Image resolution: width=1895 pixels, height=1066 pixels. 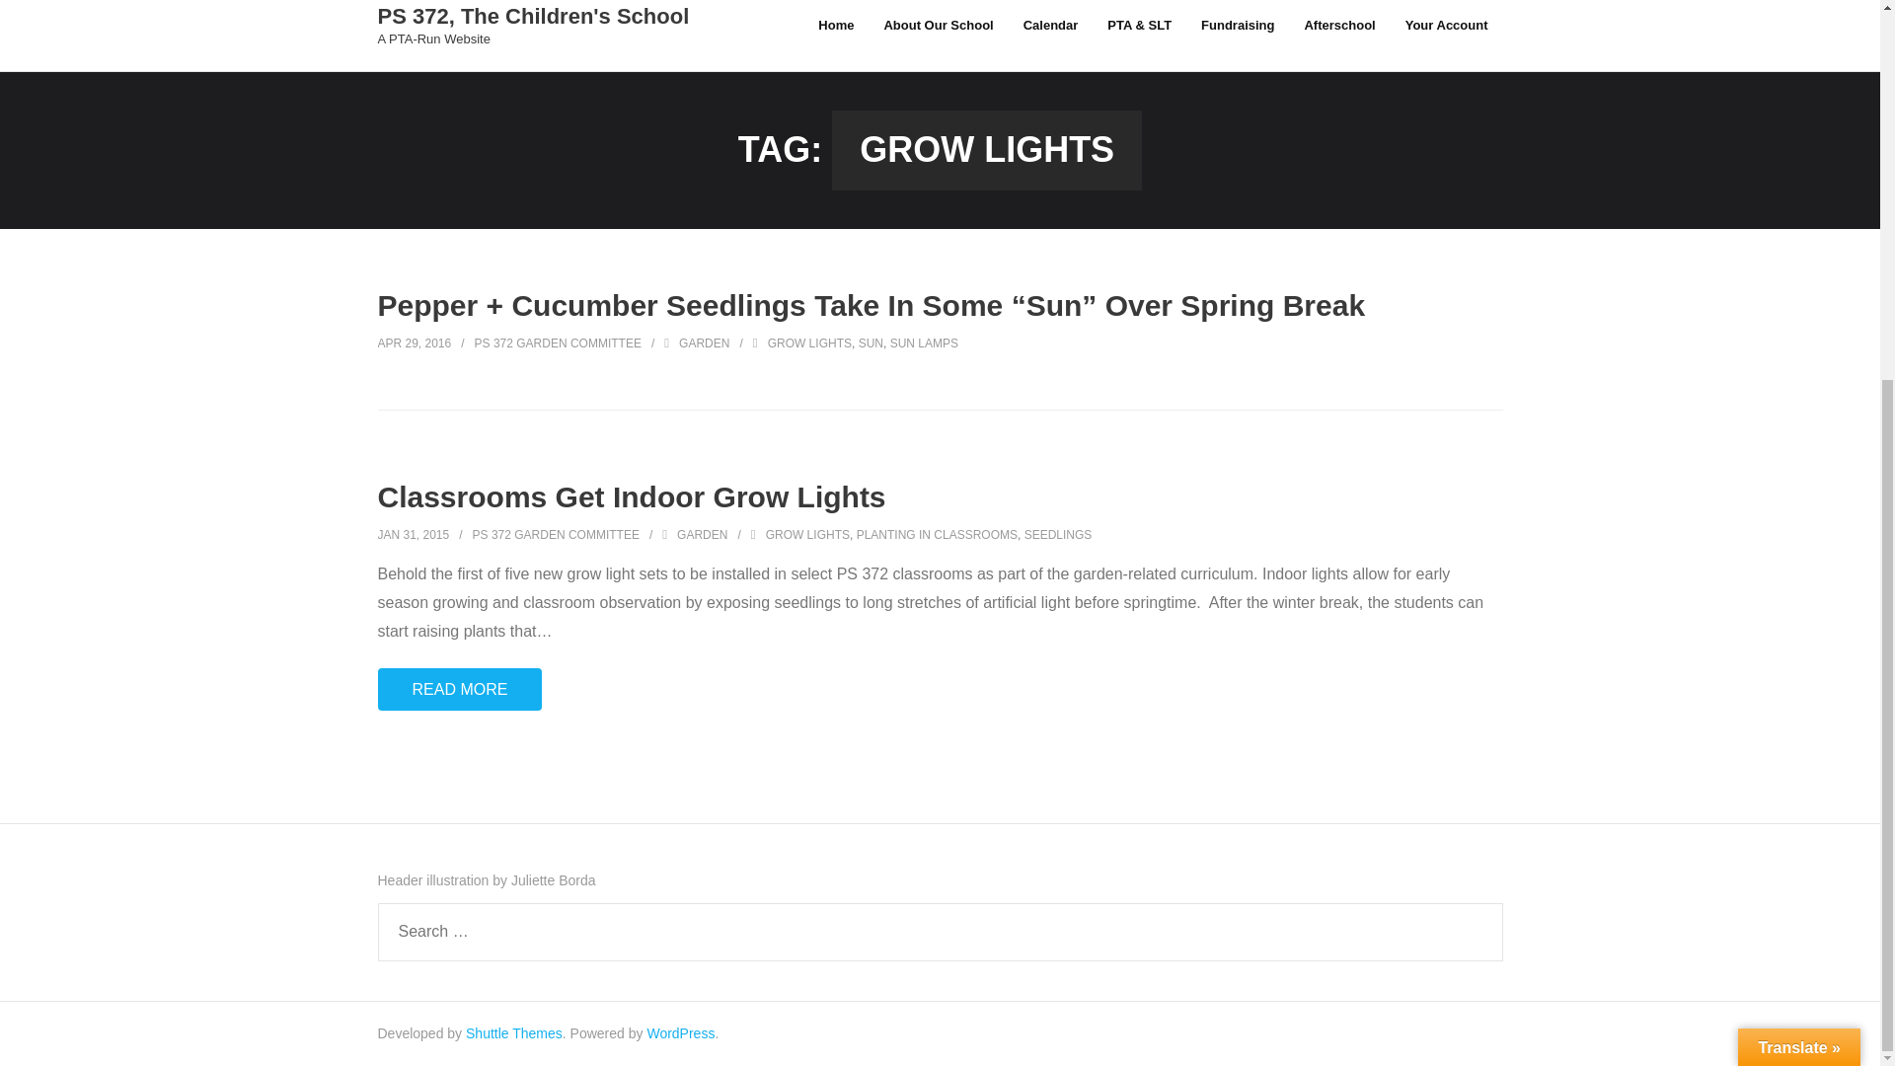 I want to click on View all posts by PS 372 Garden Committee, so click(x=631, y=496).